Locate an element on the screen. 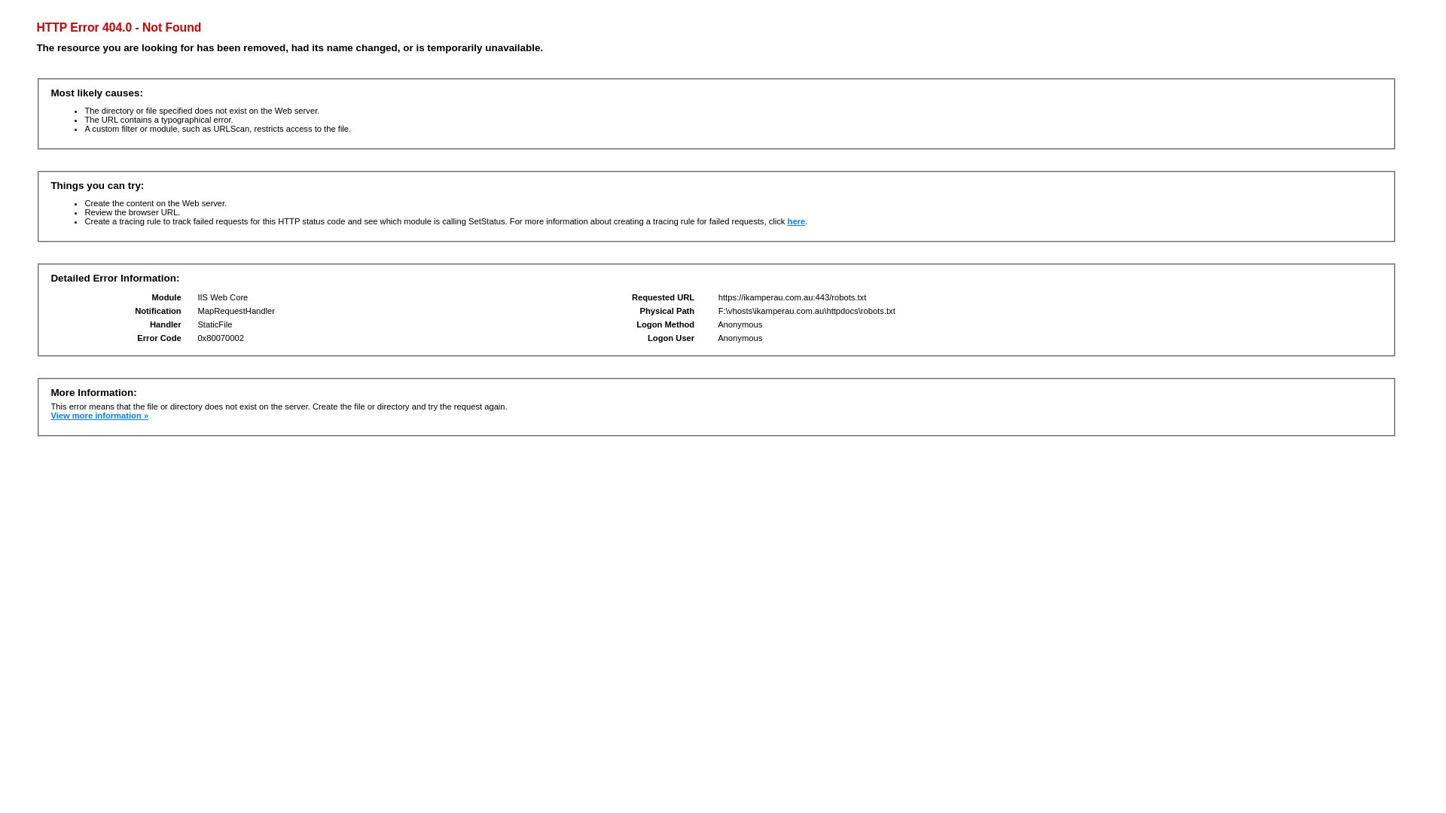 This screenshot has width=1446, height=813. here is located at coordinates (797, 221).